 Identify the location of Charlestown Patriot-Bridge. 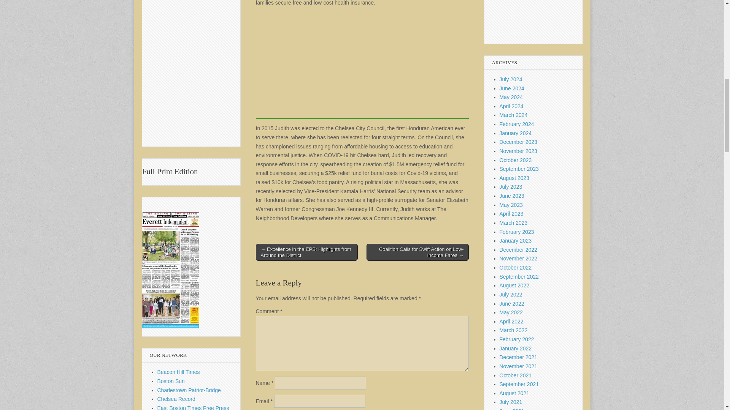
(189, 390).